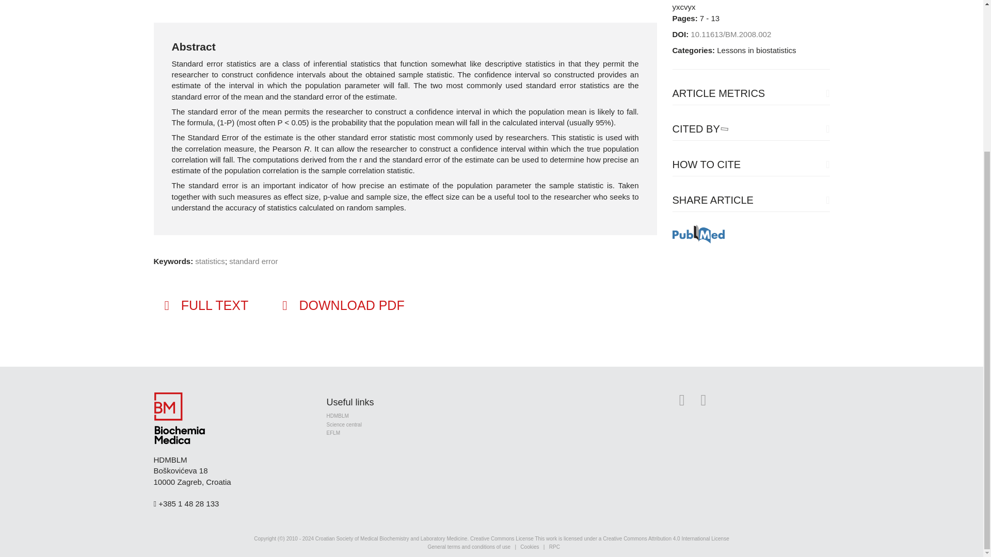 Image resolution: width=991 pixels, height=557 pixels. What do you see at coordinates (210, 261) in the screenshot?
I see `Search articles by keyword: statistics` at bounding box center [210, 261].